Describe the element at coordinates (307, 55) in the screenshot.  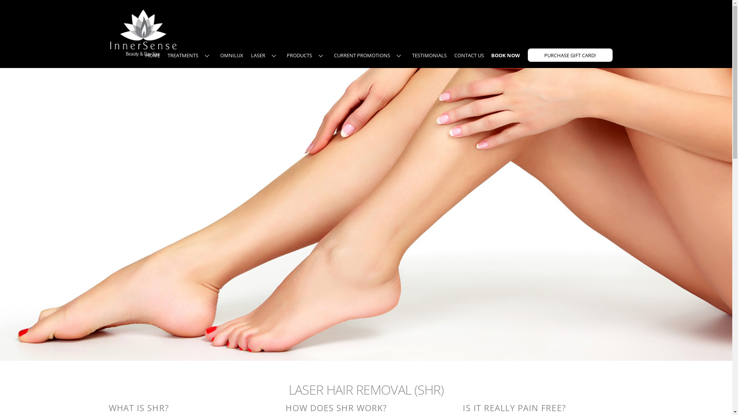
I see `PRODUCTS` at that location.